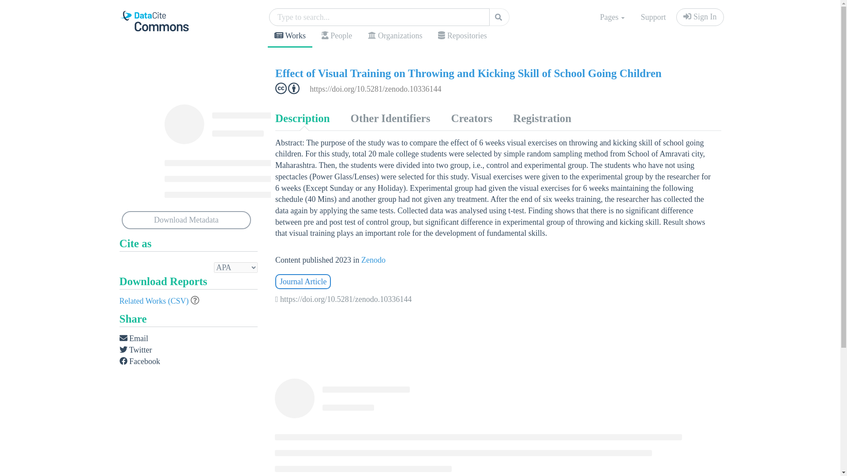 The height and width of the screenshot is (476, 847). What do you see at coordinates (471, 118) in the screenshot?
I see `Creators` at bounding box center [471, 118].